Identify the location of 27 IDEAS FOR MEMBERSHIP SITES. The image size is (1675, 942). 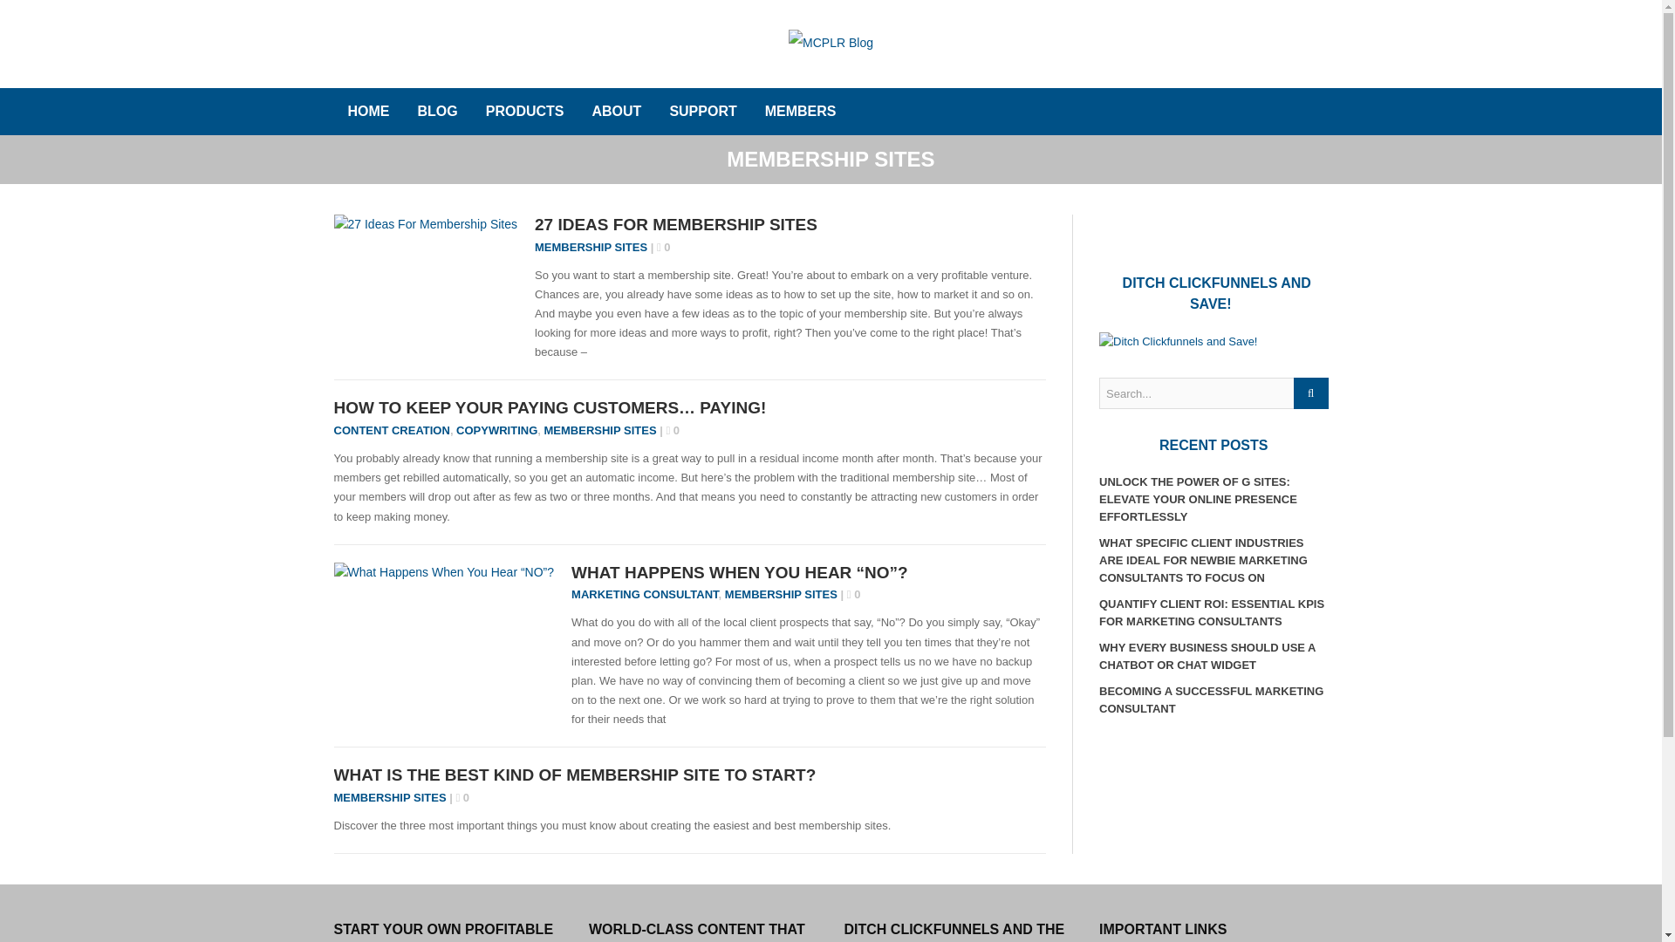
(675, 224).